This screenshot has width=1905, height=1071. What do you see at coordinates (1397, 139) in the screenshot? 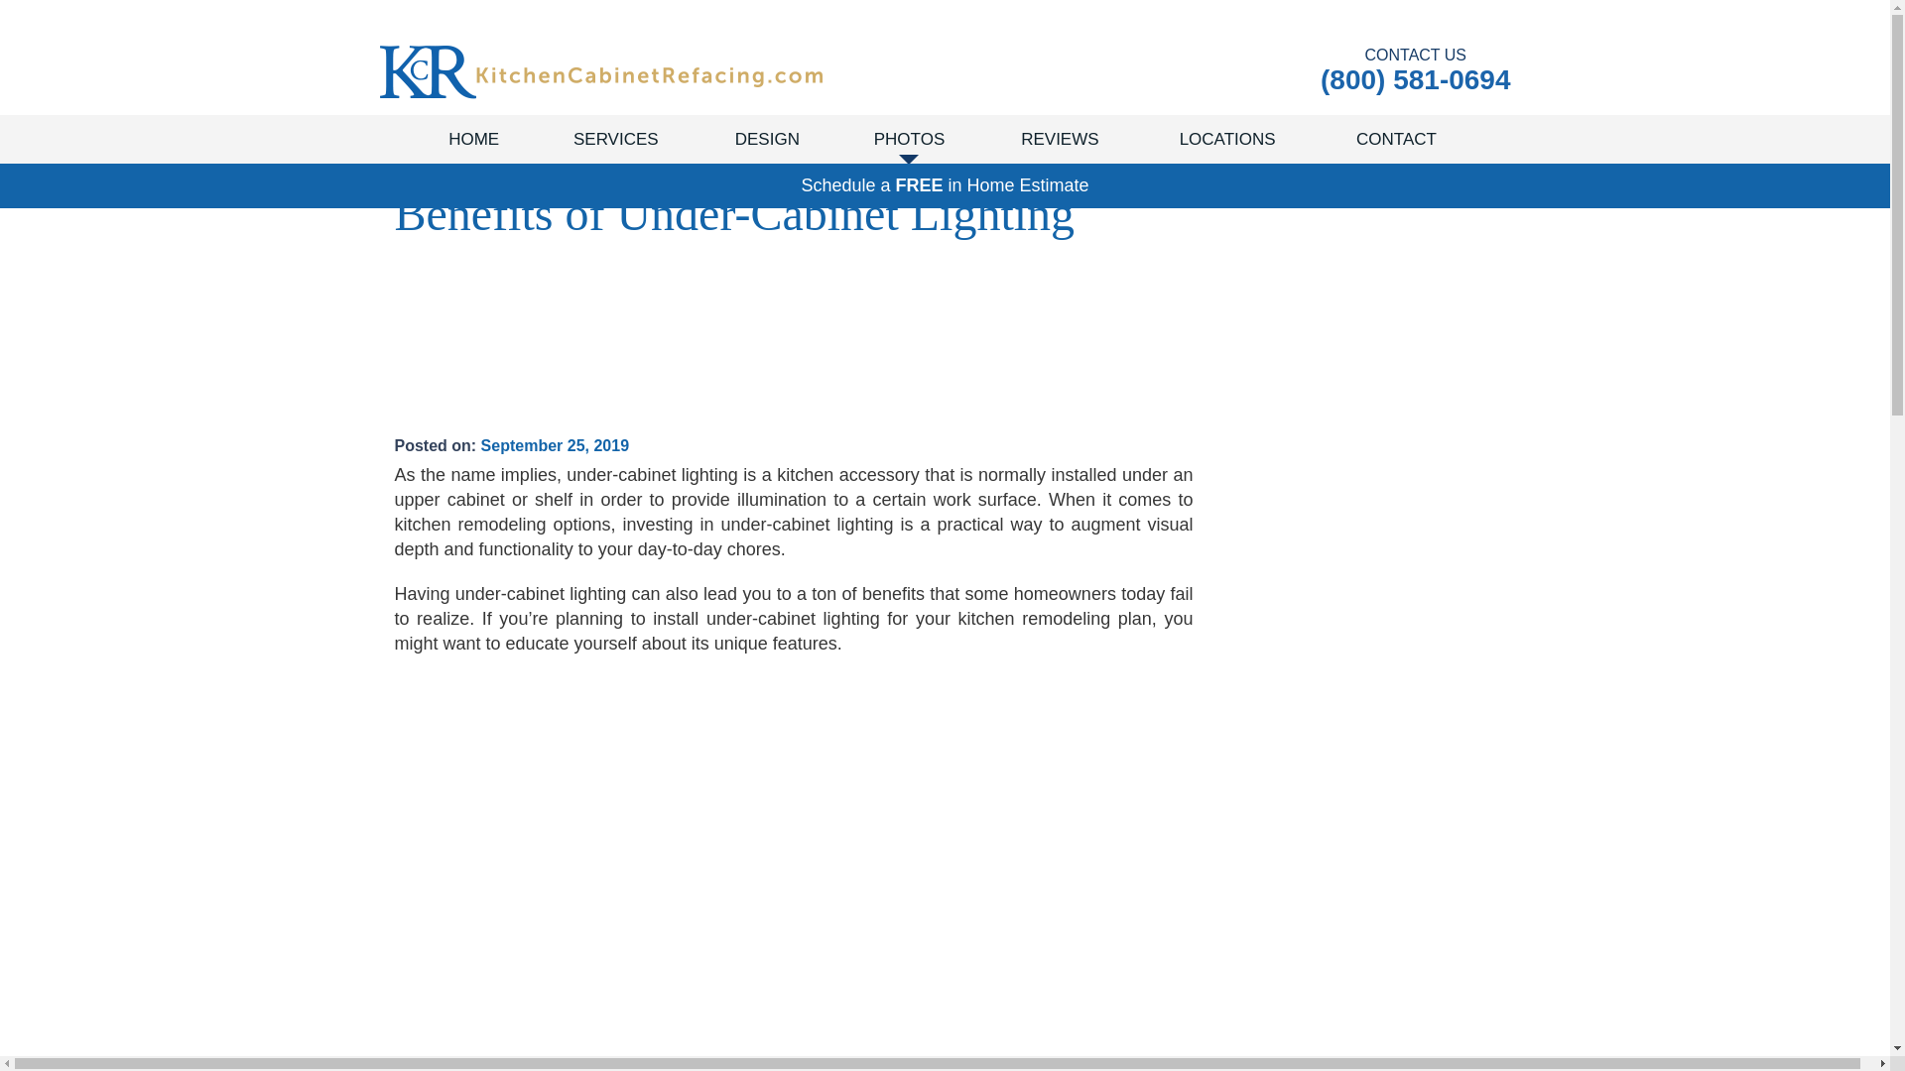
I see `CONTACT` at bounding box center [1397, 139].